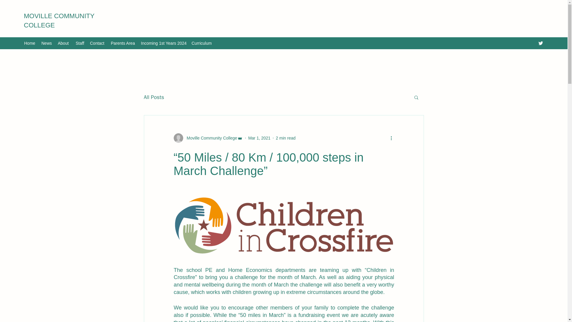 The width and height of the screenshot is (572, 322). Describe the element at coordinates (59, 21) in the screenshot. I see `MOVILLE COMMUNITY COLLEGE` at that location.